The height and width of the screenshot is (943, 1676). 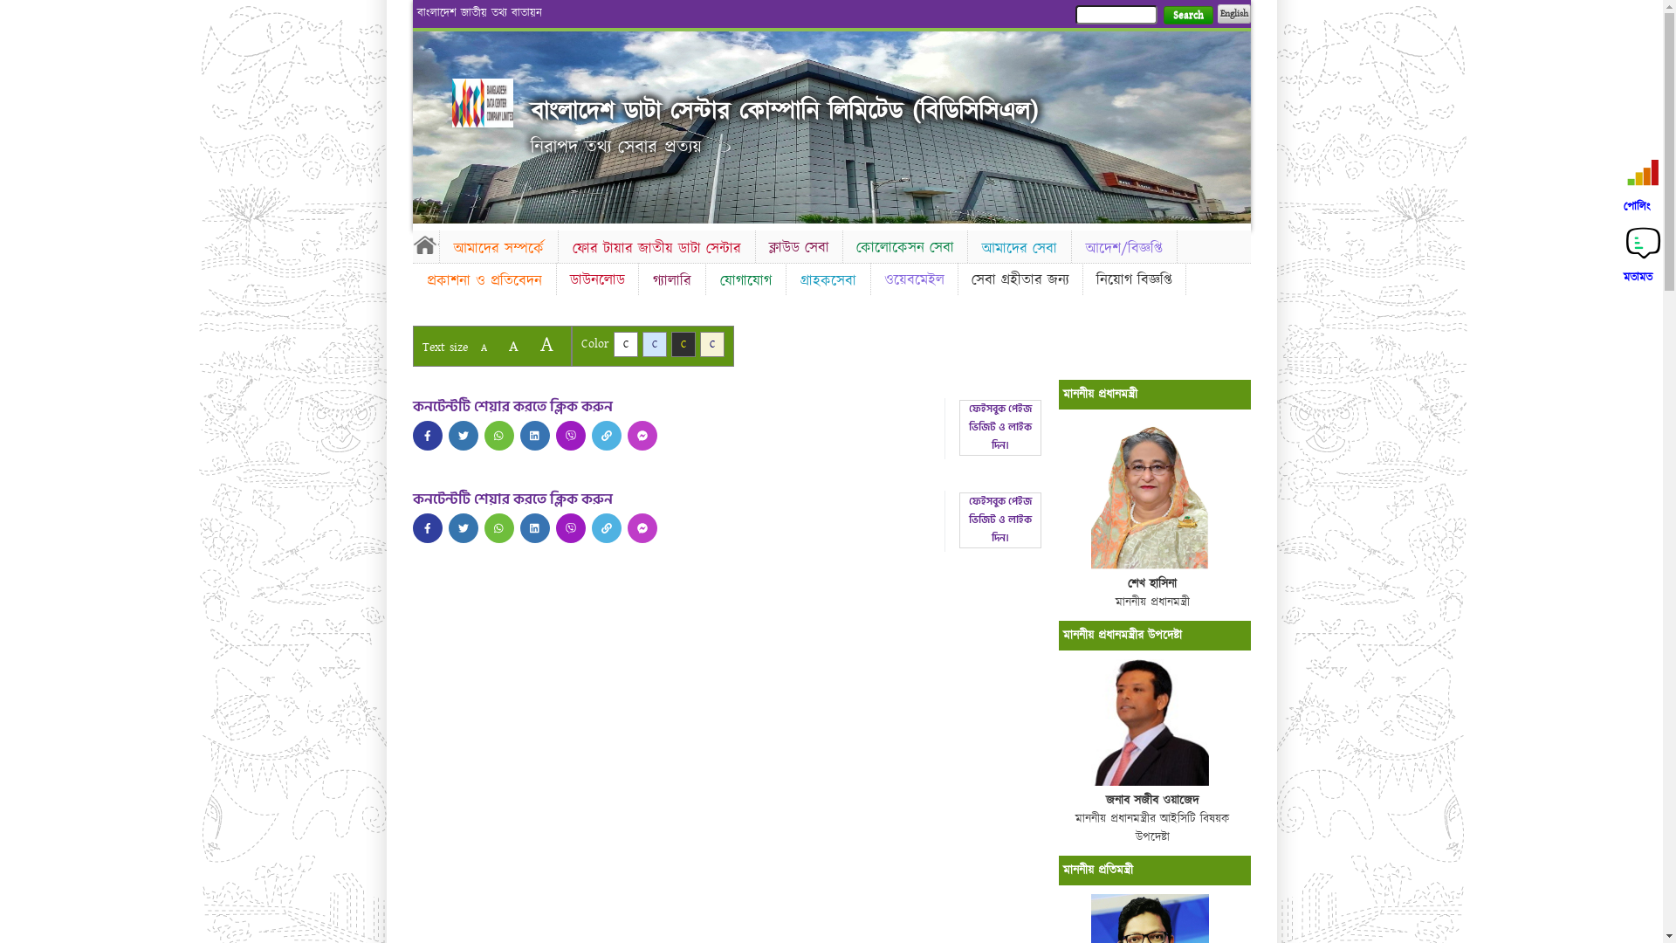 What do you see at coordinates (1233, 14) in the screenshot?
I see `English` at bounding box center [1233, 14].